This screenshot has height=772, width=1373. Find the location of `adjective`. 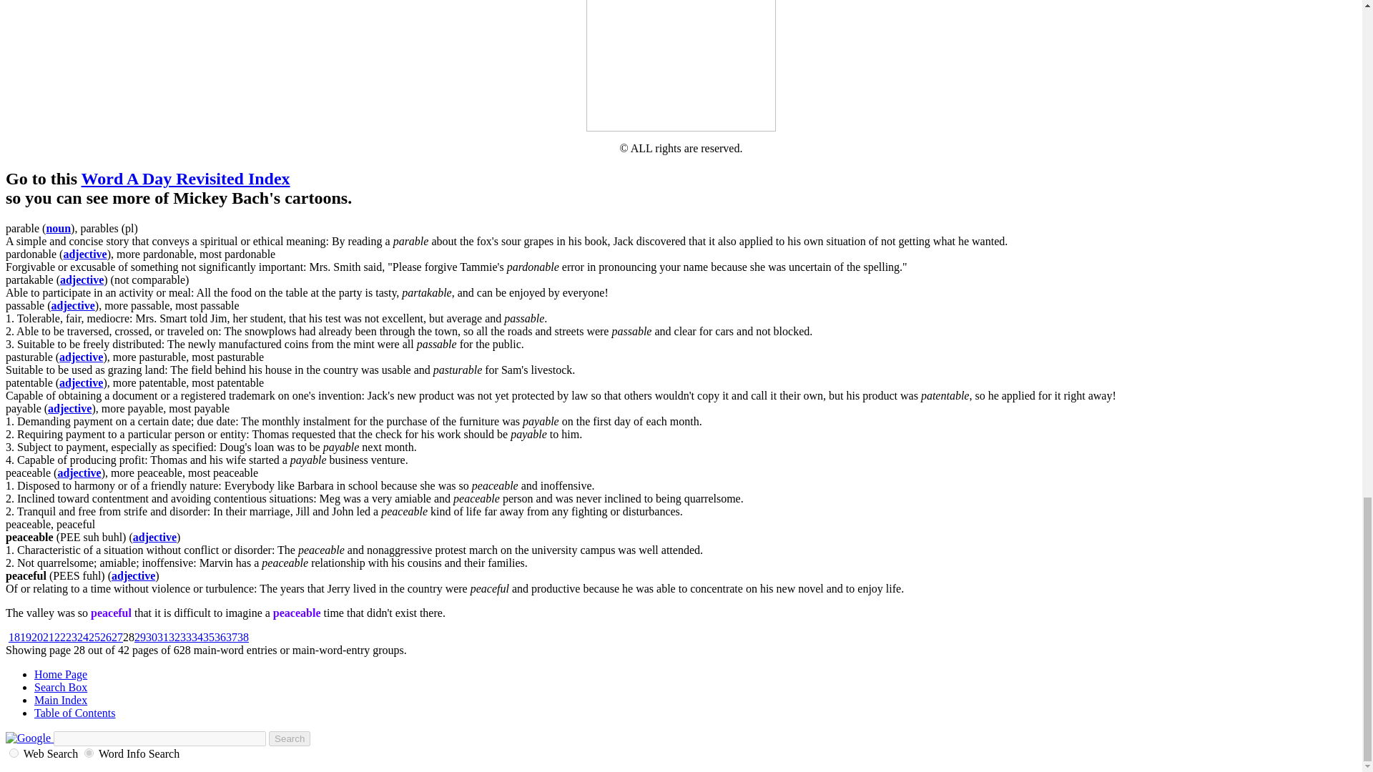

adjective is located at coordinates (70, 407).